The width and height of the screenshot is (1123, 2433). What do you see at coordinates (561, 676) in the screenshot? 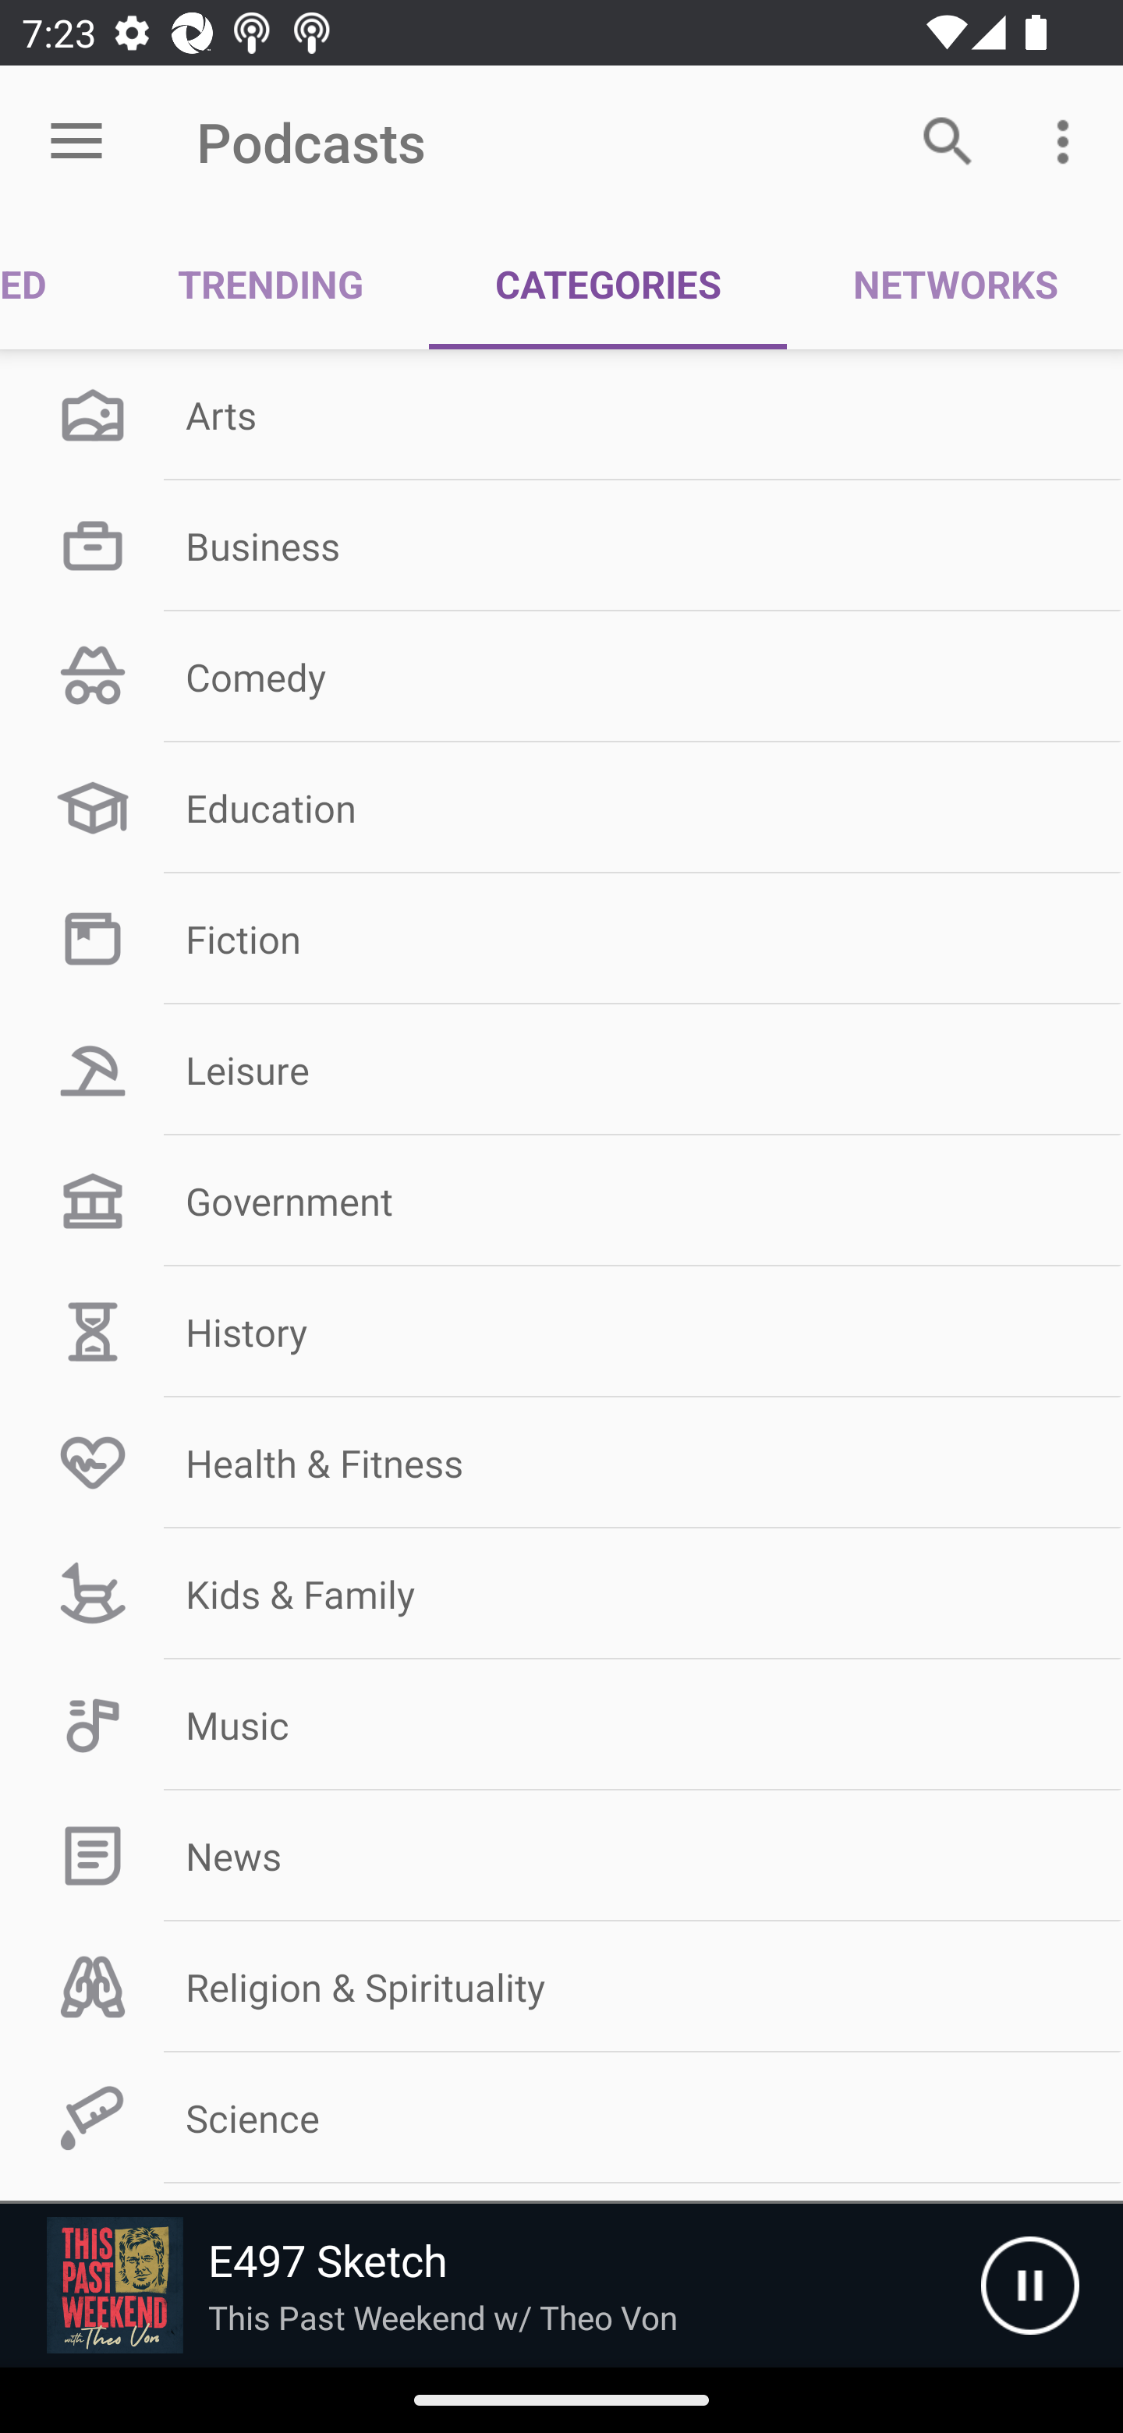
I see `Comedy` at bounding box center [561, 676].